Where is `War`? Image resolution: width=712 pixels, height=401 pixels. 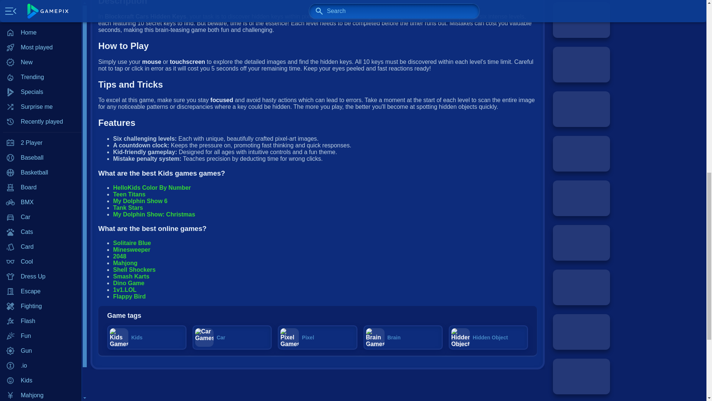
War is located at coordinates (41, 157).